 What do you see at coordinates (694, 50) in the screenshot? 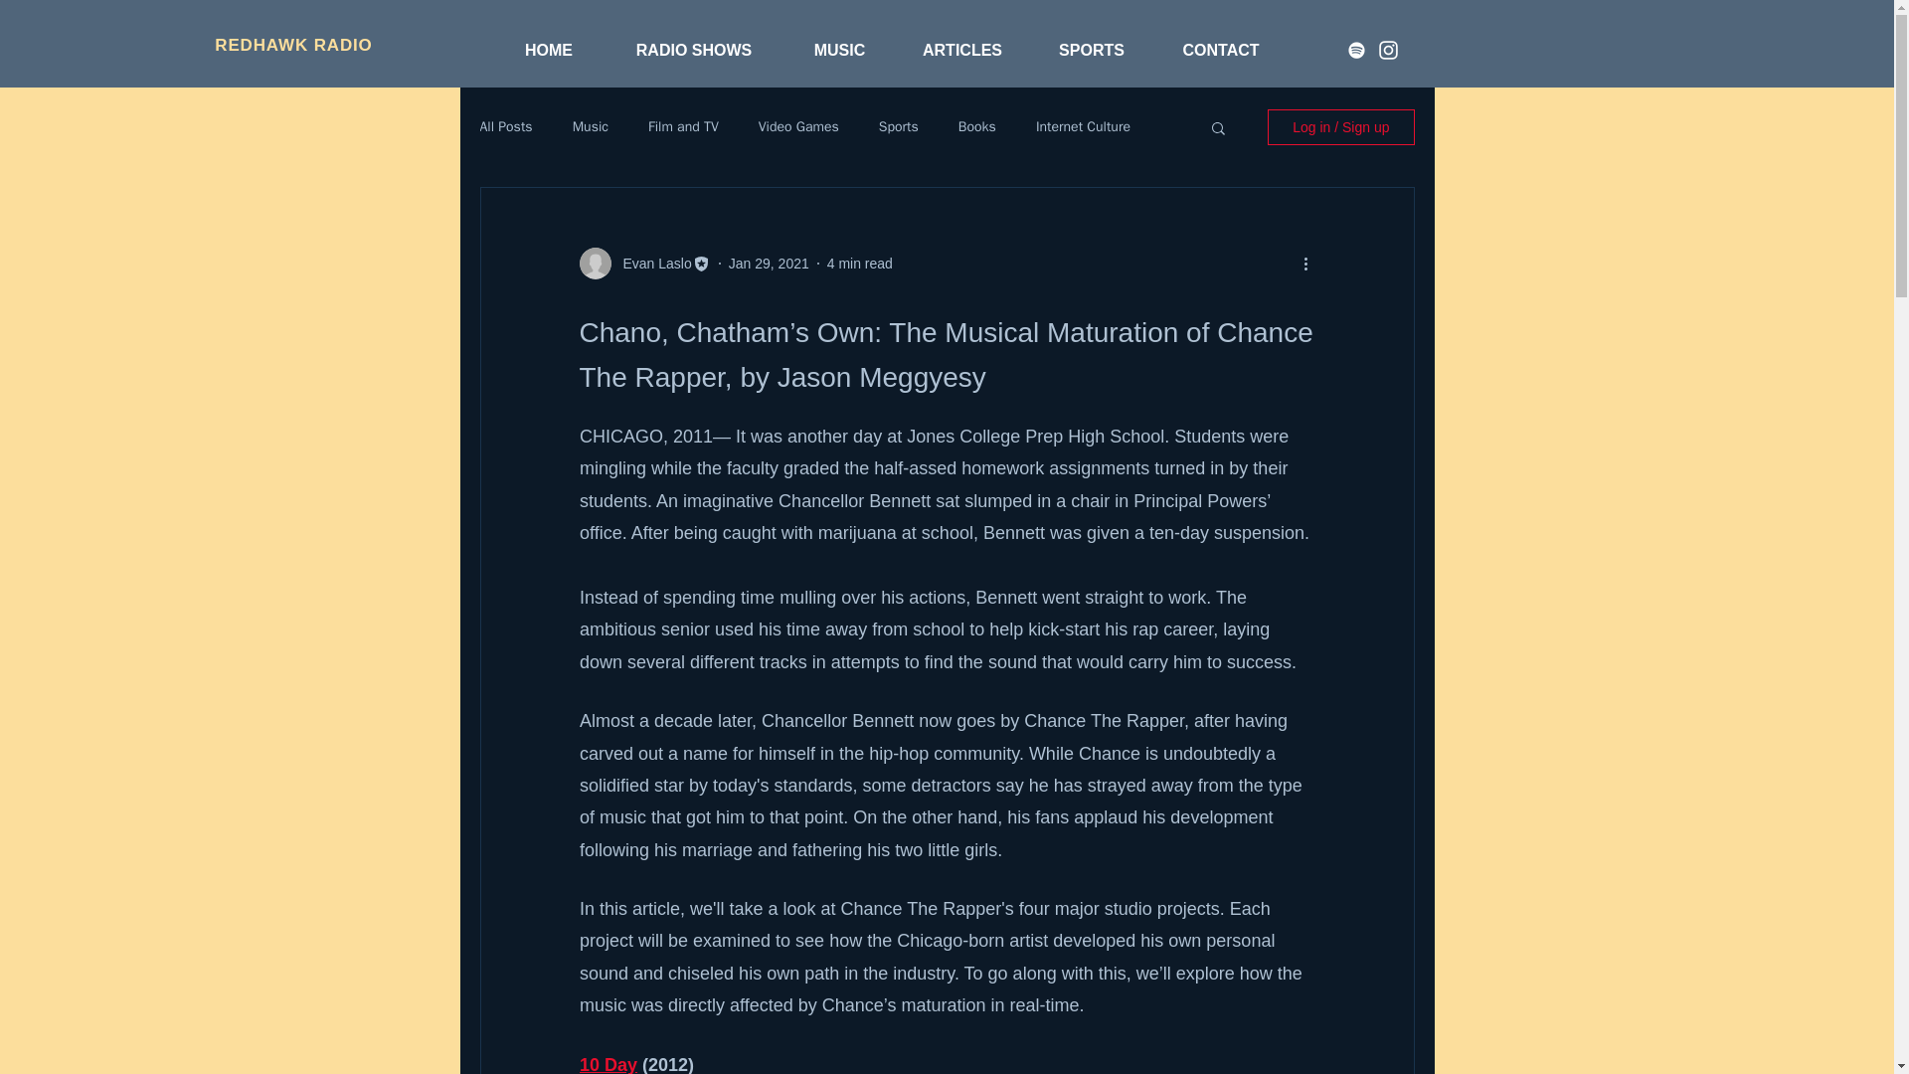
I see `RADIO SHOWS` at bounding box center [694, 50].